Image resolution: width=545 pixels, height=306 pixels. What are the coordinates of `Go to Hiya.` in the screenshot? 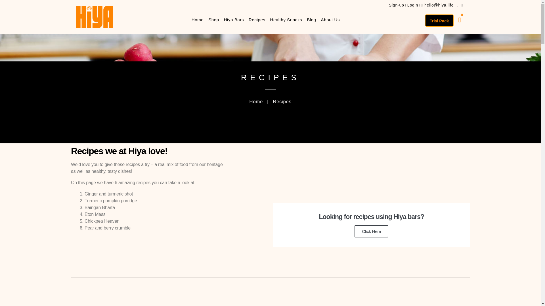 It's located at (256, 101).